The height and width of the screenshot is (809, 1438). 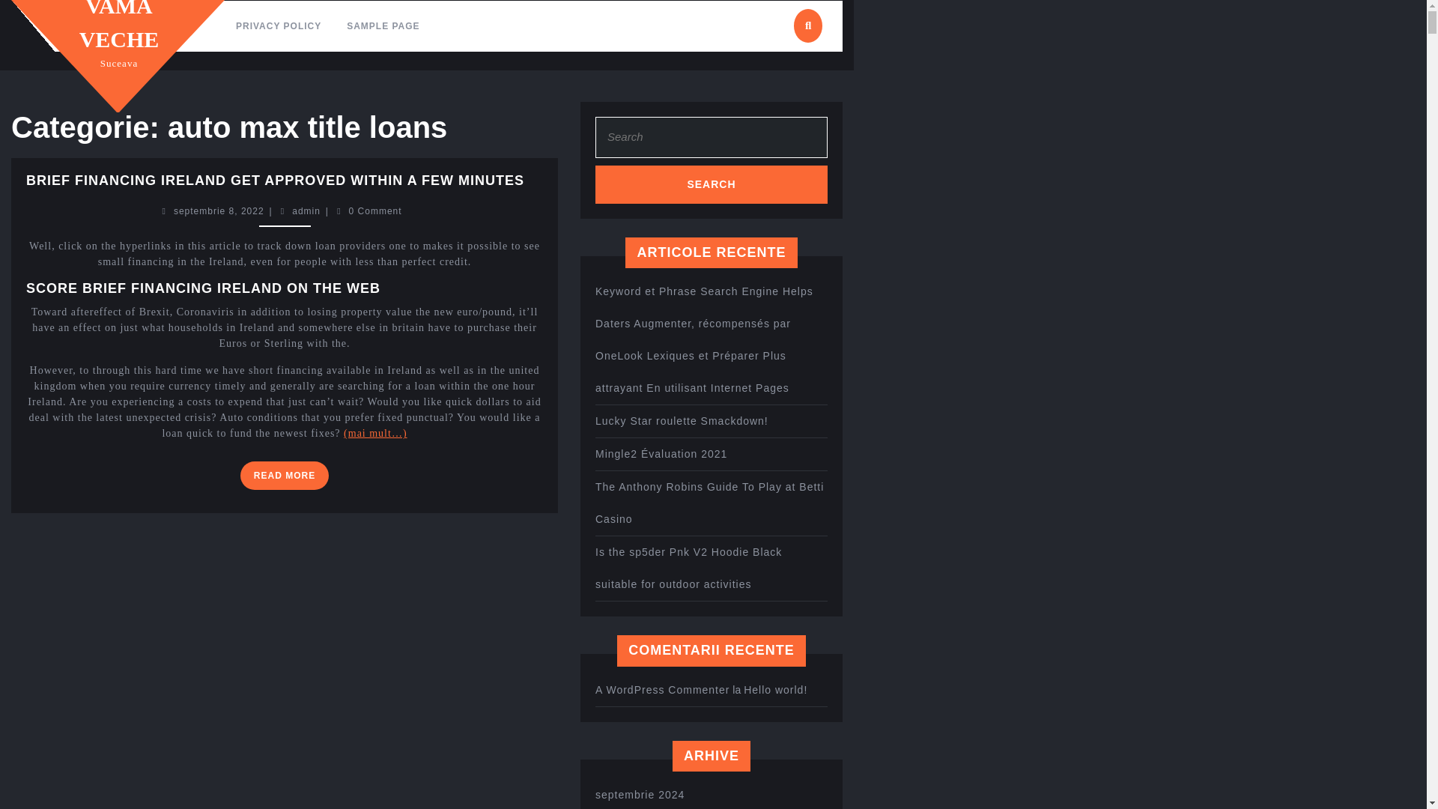 What do you see at coordinates (278, 26) in the screenshot?
I see `PRIVACY POLICY` at bounding box center [278, 26].